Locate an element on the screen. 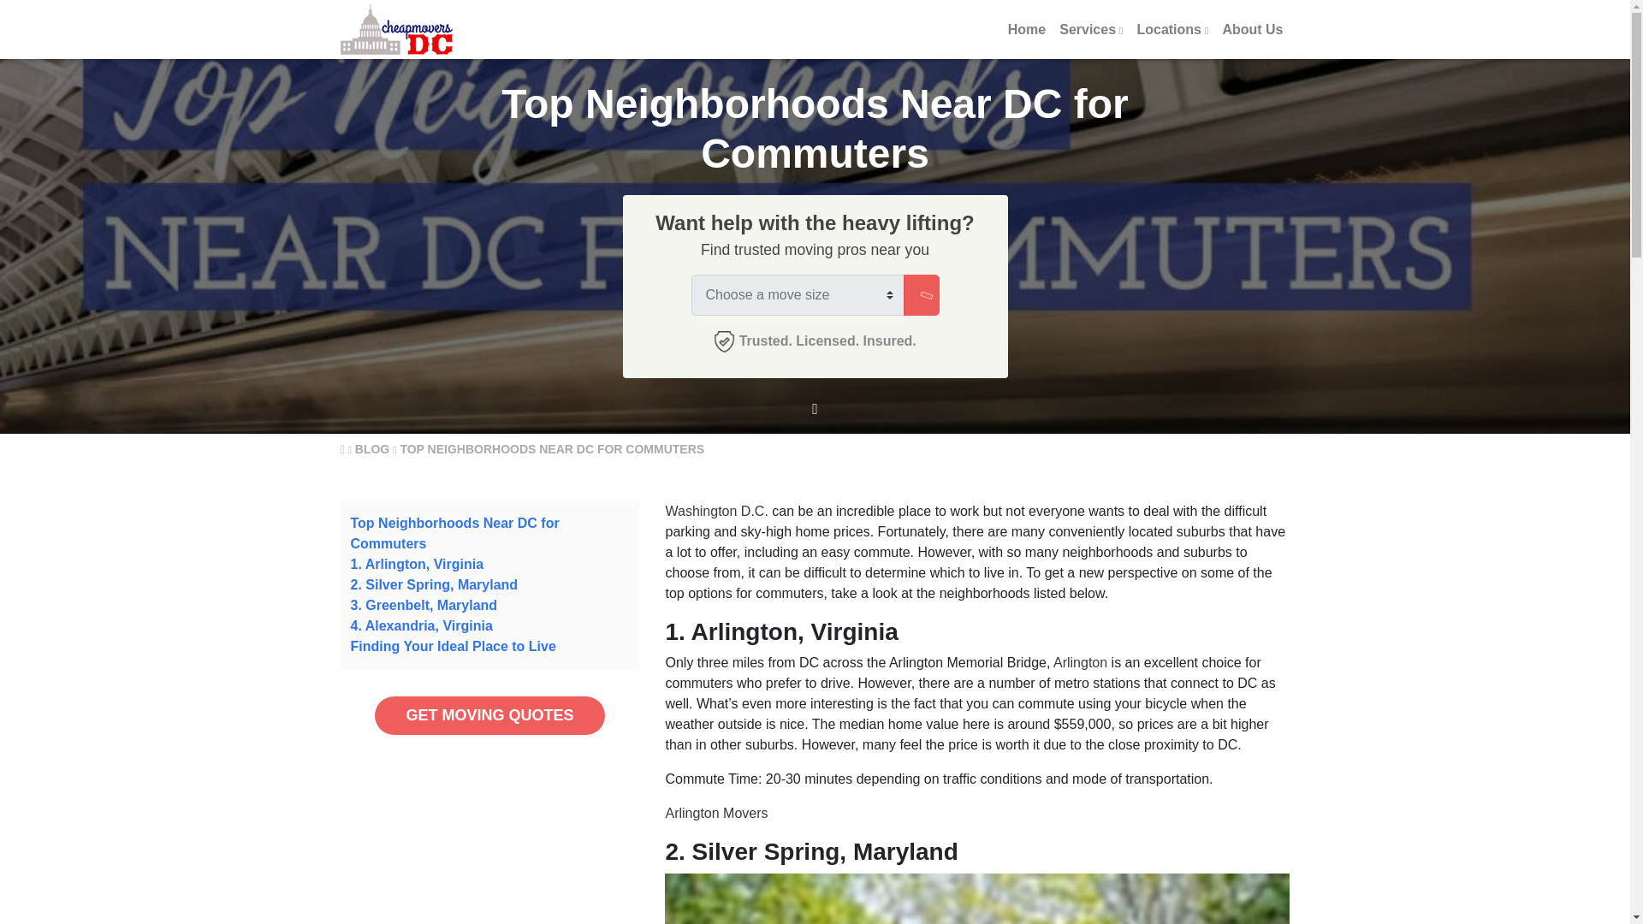 The height and width of the screenshot is (924, 1643). GET MOVING QUOTES is located at coordinates (489, 715).